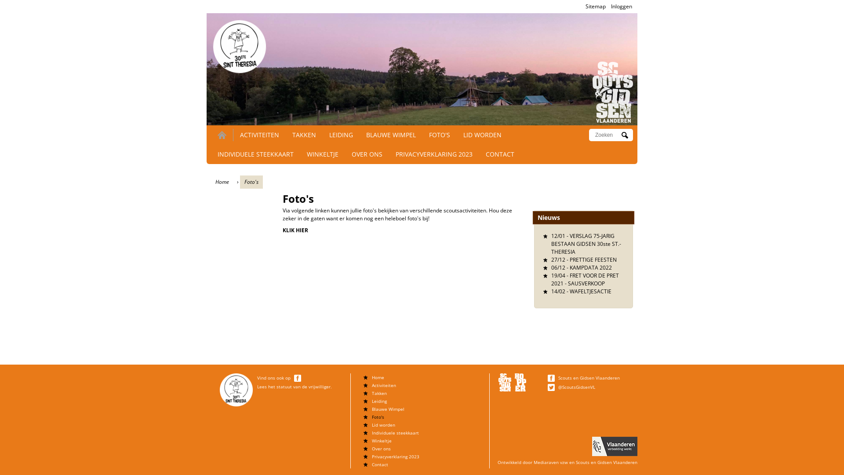 The image size is (844, 475). Describe the element at coordinates (591, 291) in the screenshot. I see `WAFELTJESACTIE` at that location.